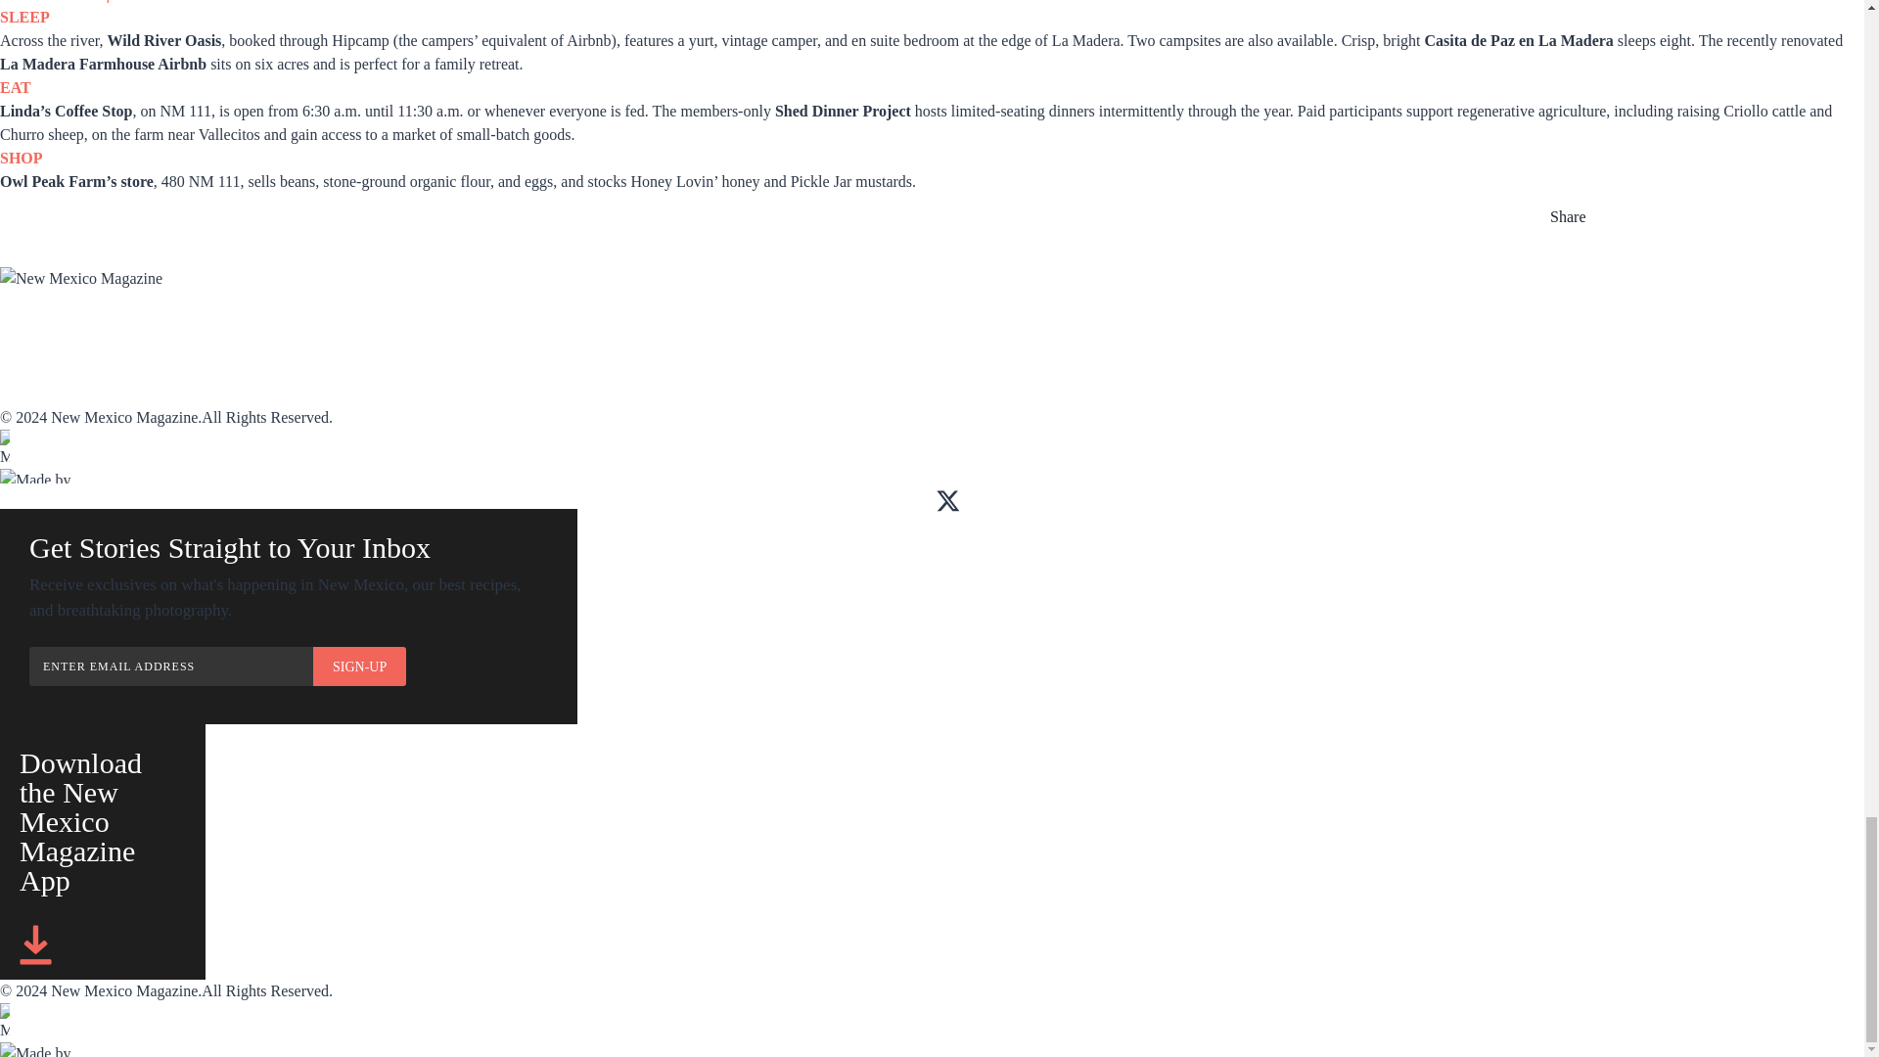 The height and width of the screenshot is (1057, 1879). I want to click on Privacy Policy, so click(431, 393).